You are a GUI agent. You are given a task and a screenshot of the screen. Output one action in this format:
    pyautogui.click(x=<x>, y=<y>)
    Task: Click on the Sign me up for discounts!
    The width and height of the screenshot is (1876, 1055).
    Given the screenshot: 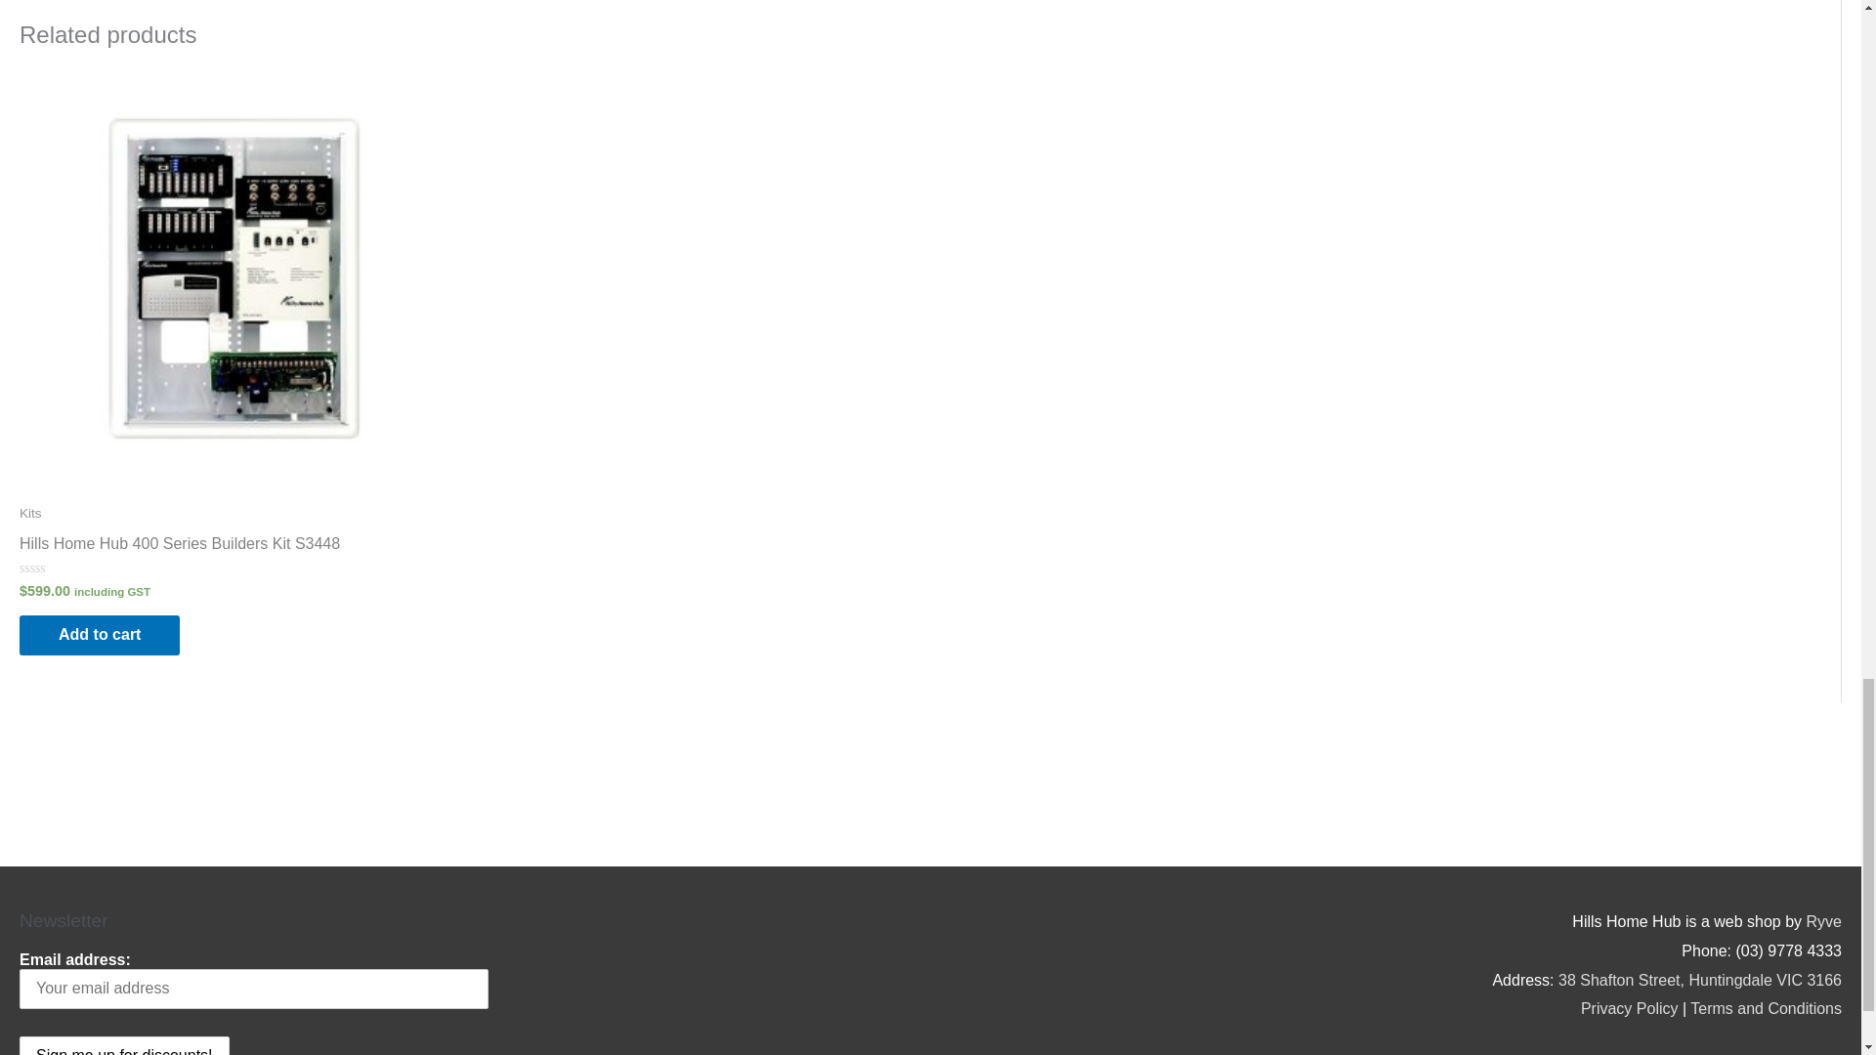 What is the action you would take?
    pyautogui.click(x=123, y=1045)
    